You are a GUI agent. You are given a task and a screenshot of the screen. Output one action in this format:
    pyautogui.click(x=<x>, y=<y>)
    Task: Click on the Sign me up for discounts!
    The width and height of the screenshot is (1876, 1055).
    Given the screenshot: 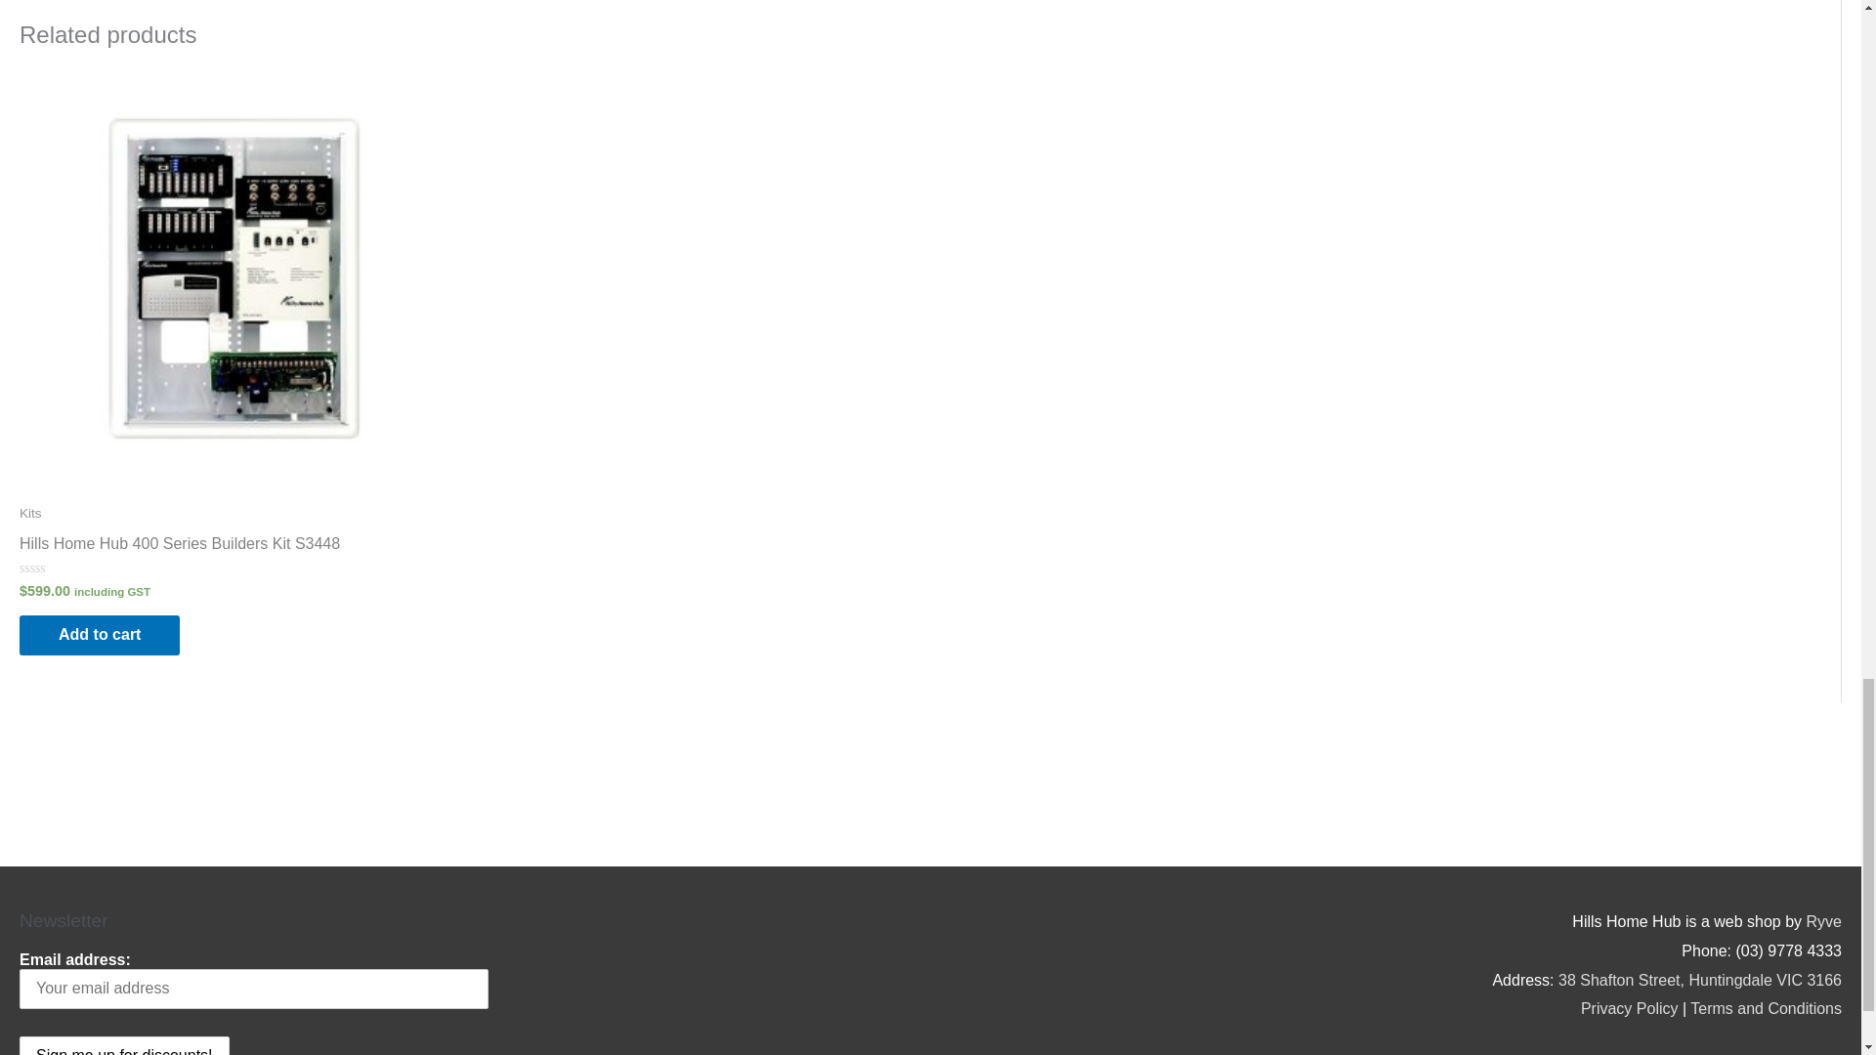 What is the action you would take?
    pyautogui.click(x=123, y=1045)
    